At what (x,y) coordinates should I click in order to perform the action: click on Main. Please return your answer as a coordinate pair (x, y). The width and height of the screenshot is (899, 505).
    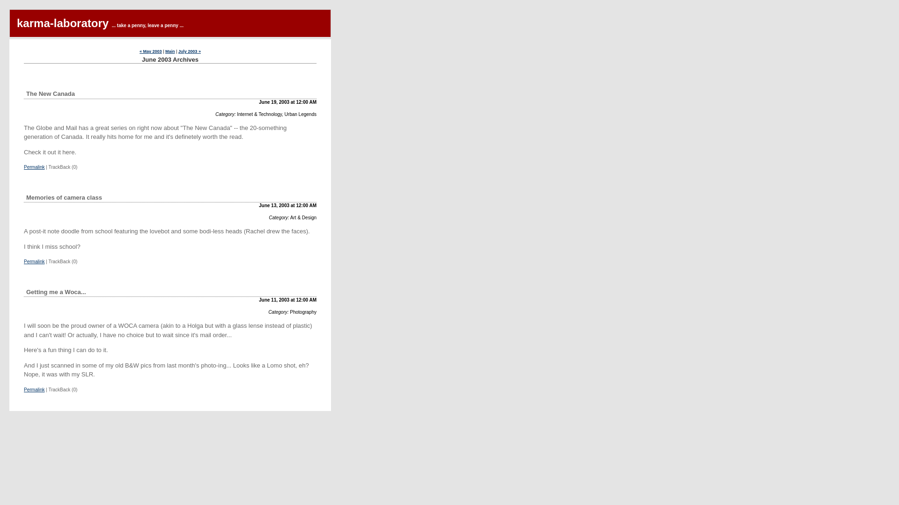
    Looking at the image, I should click on (170, 51).